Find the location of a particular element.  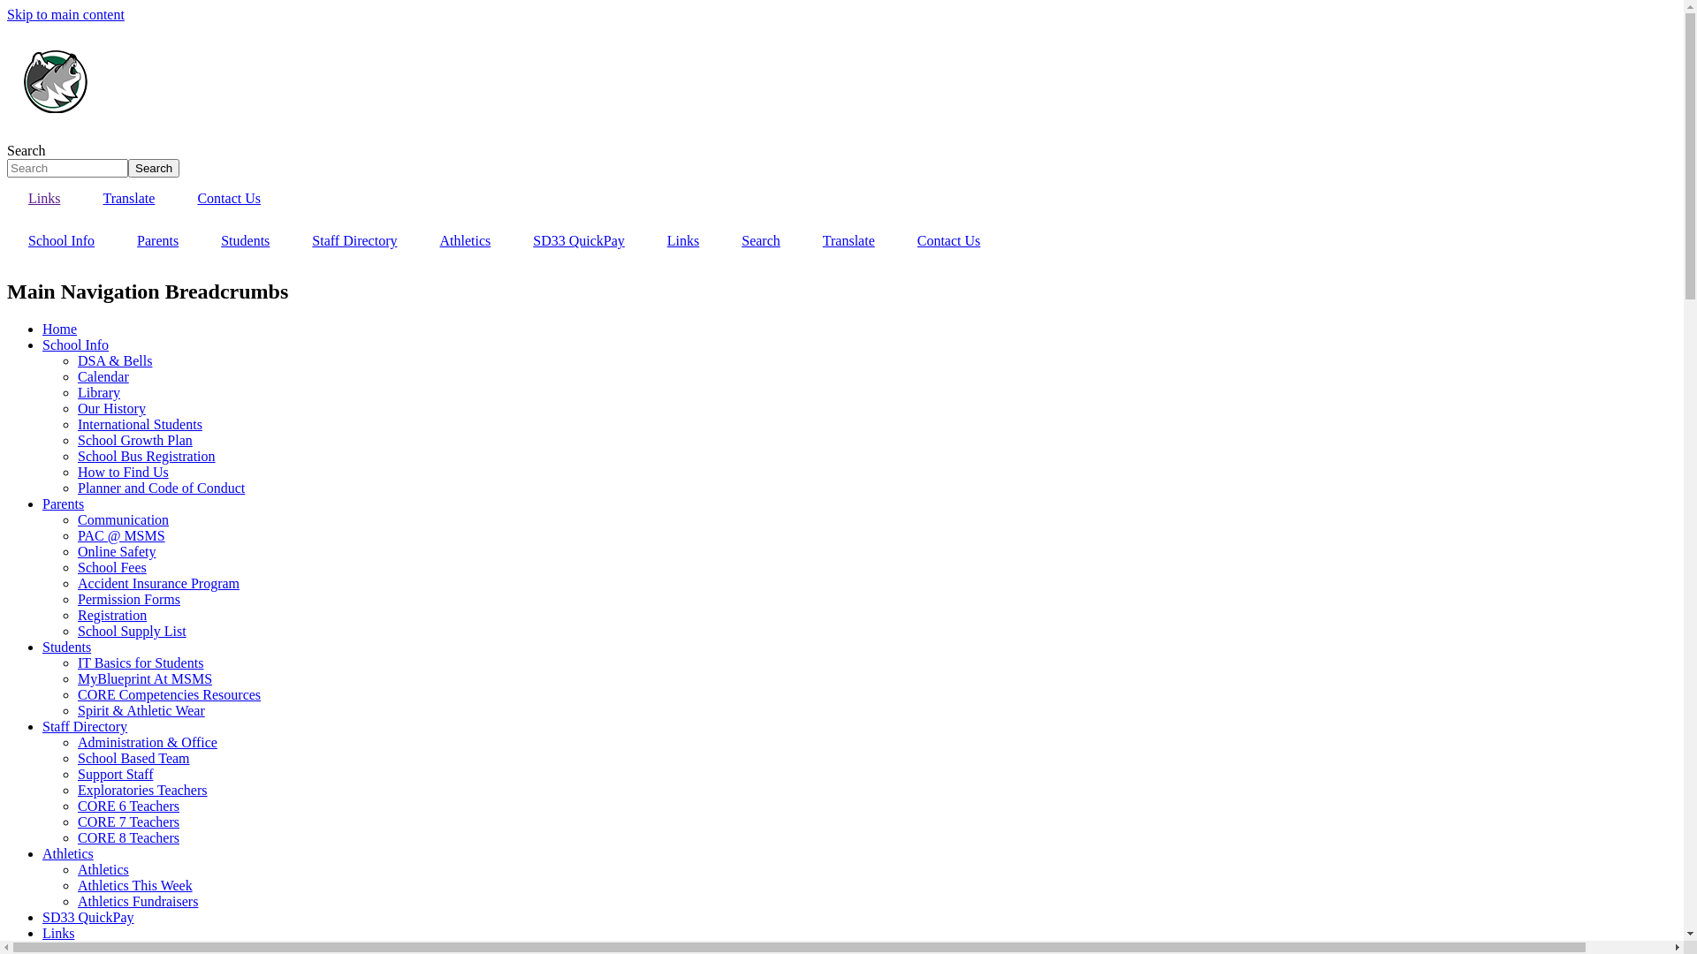

Links is located at coordinates (58, 933).